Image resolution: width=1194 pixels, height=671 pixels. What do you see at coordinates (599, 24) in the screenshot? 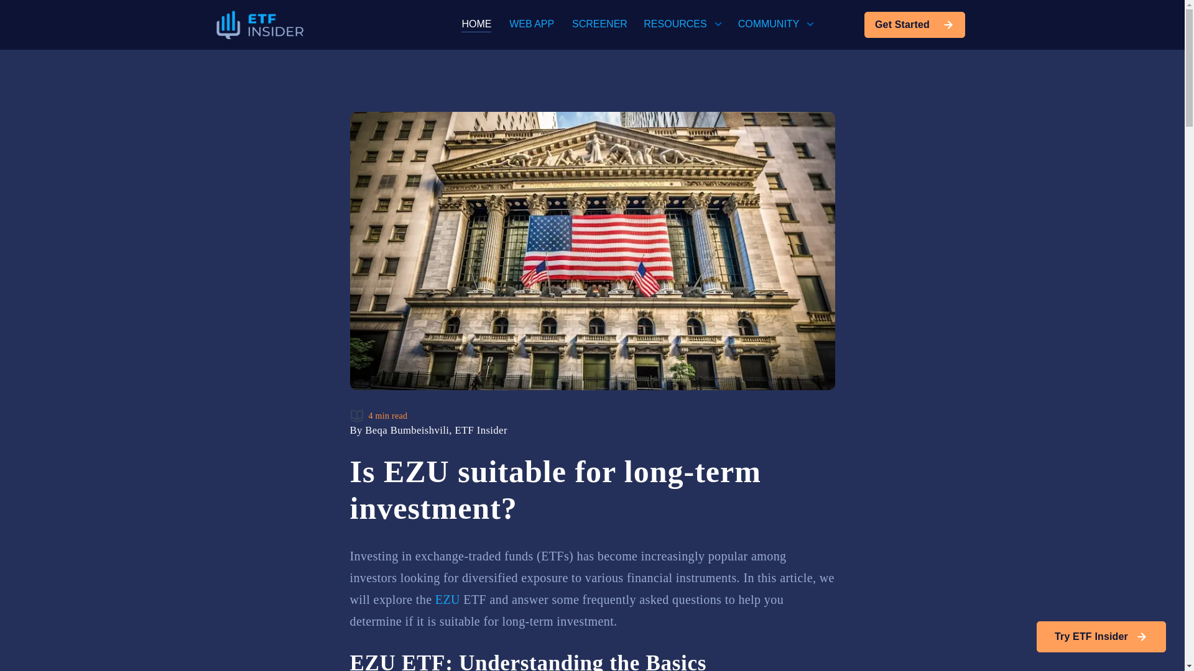
I see `SCREENER` at bounding box center [599, 24].